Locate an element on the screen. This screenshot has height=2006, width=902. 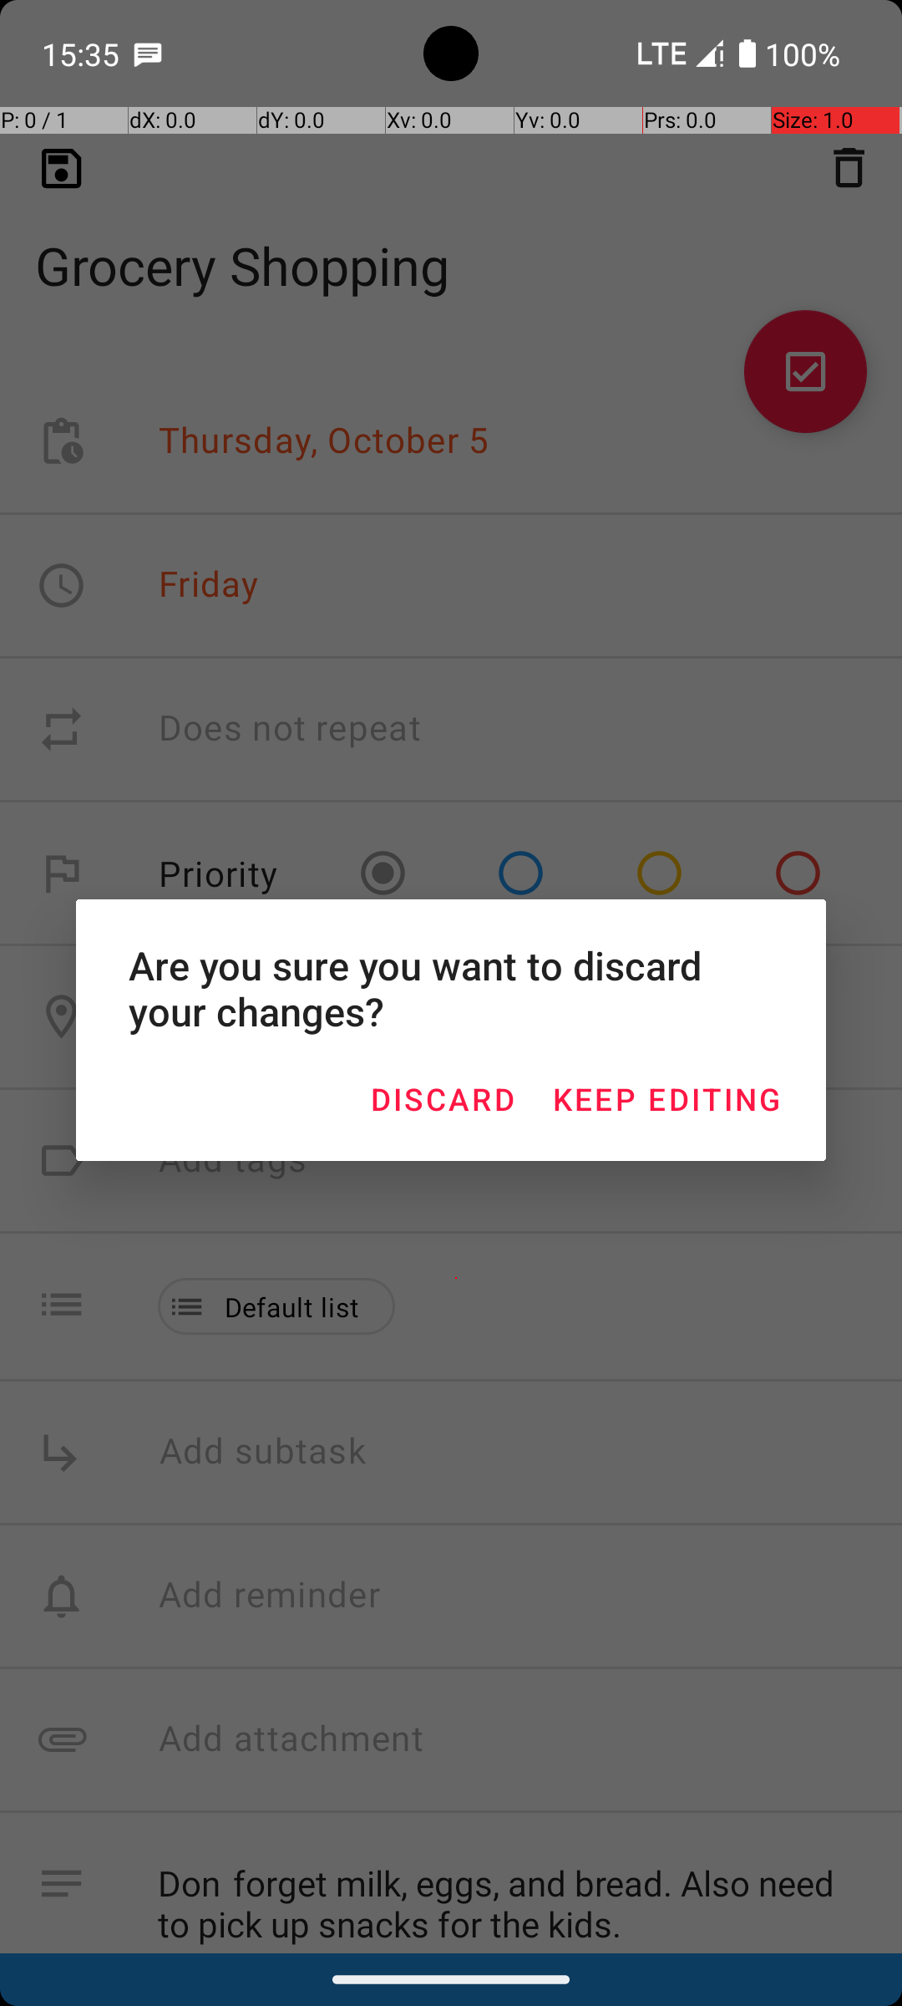
KEEP EDITING is located at coordinates (666, 1098).